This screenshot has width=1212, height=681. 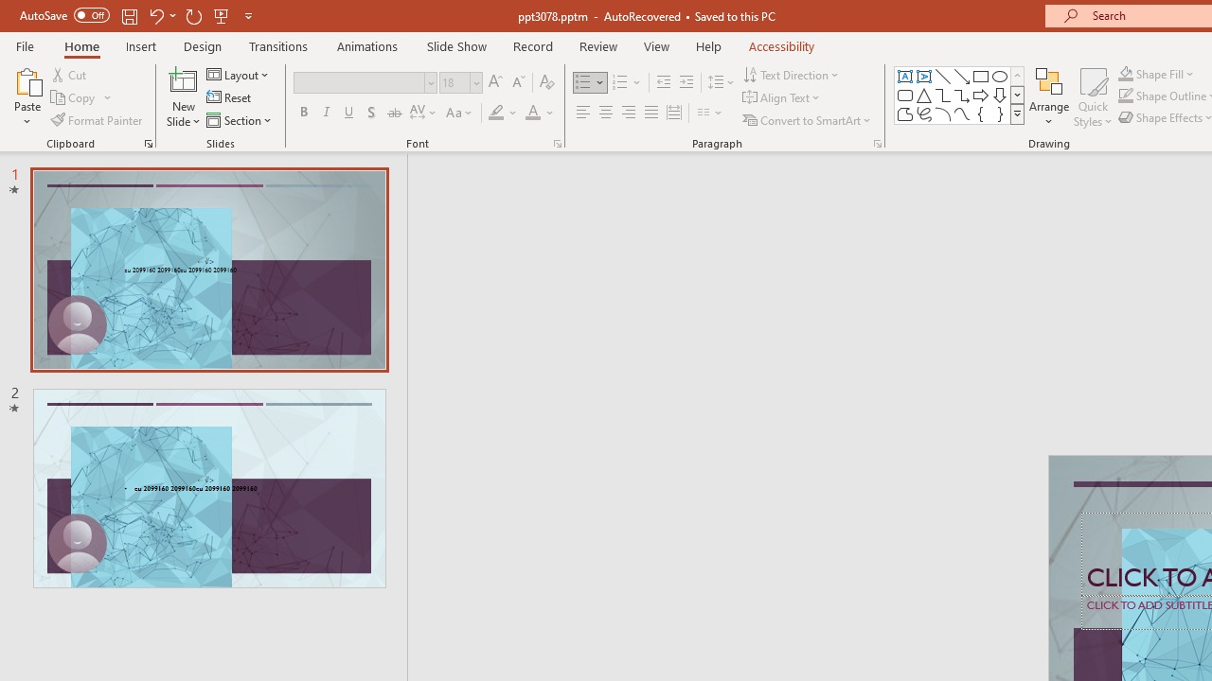 What do you see at coordinates (1017, 76) in the screenshot?
I see `Row up` at bounding box center [1017, 76].